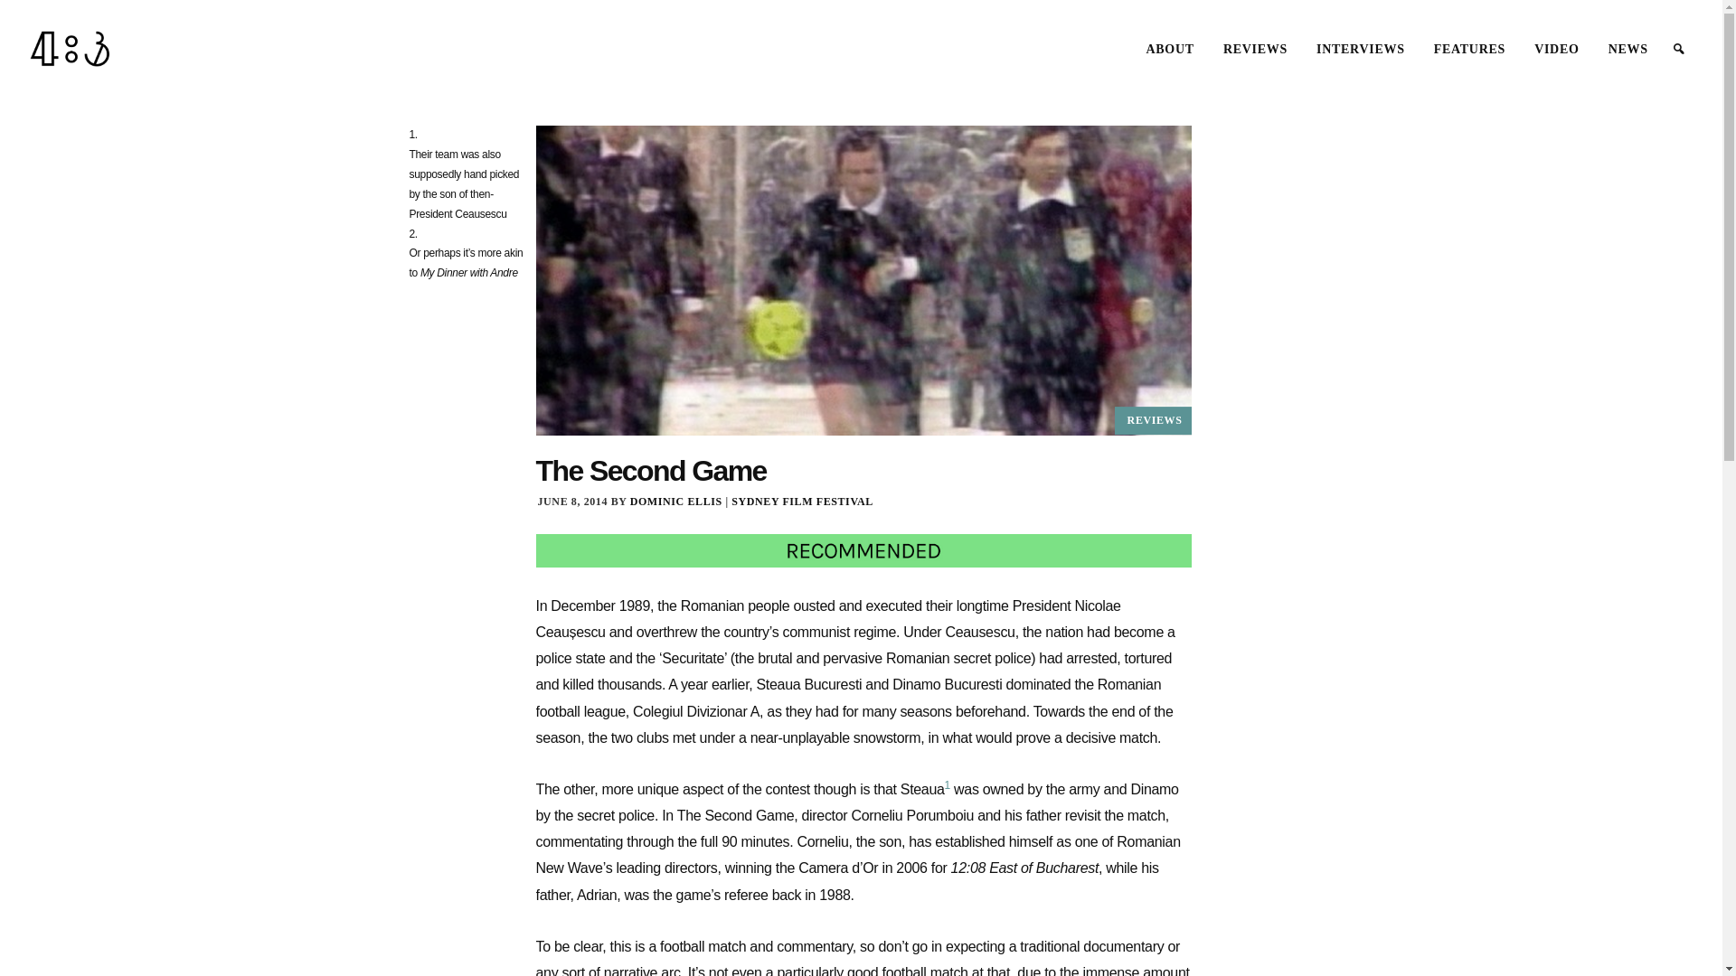 This screenshot has height=976, width=1736. What do you see at coordinates (1469, 50) in the screenshot?
I see `FEATURES` at bounding box center [1469, 50].